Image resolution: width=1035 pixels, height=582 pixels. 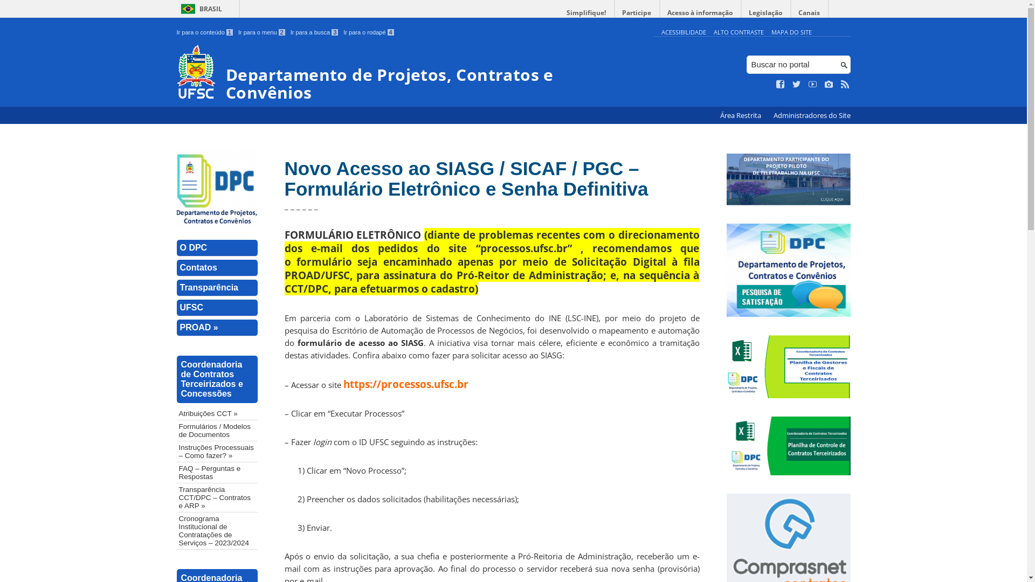 I want to click on Ir para o menu 2, so click(x=262, y=32).